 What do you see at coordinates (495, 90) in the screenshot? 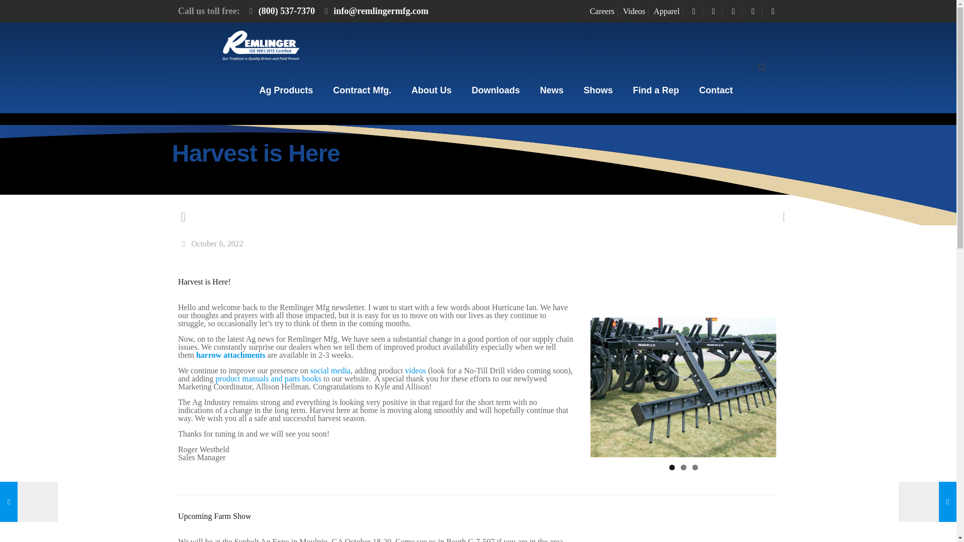
I see `Downloads` at bounding box center [495, 90].